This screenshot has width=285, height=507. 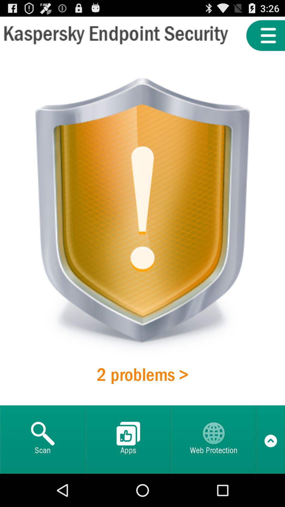 What do you see at coordinates (265, 35) in the screenshot?
I see `open menu` at bounding box center [265, 35].